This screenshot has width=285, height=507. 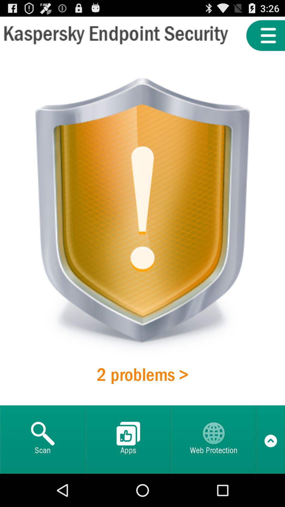 What do you see at coordinates (265, 35) in the screenshot?
I see `open menu` at bounding box center [265, 35].